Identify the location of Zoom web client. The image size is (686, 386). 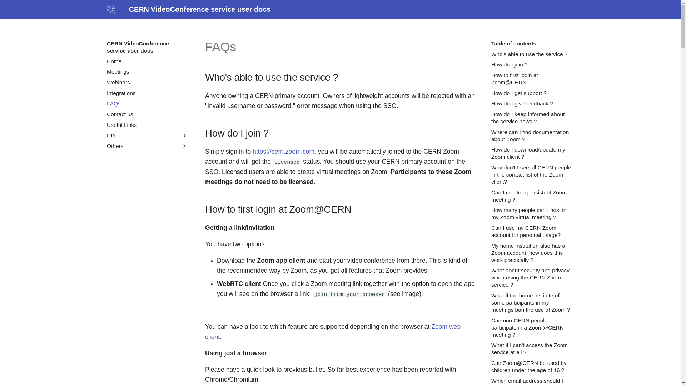
(333, 332).